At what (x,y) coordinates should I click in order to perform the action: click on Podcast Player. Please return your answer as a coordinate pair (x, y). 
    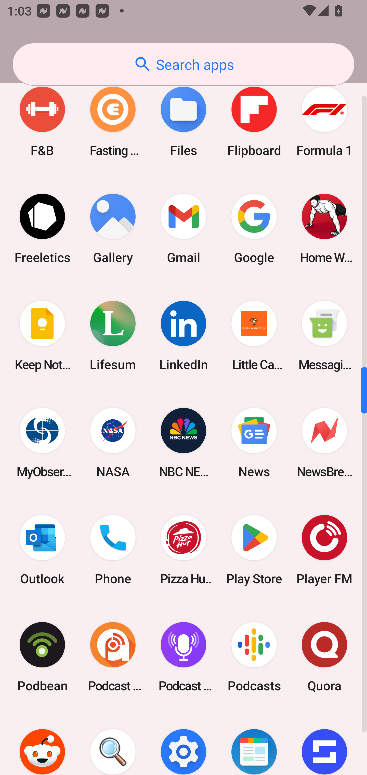
    Looking at the image, I should click on (183, 657).